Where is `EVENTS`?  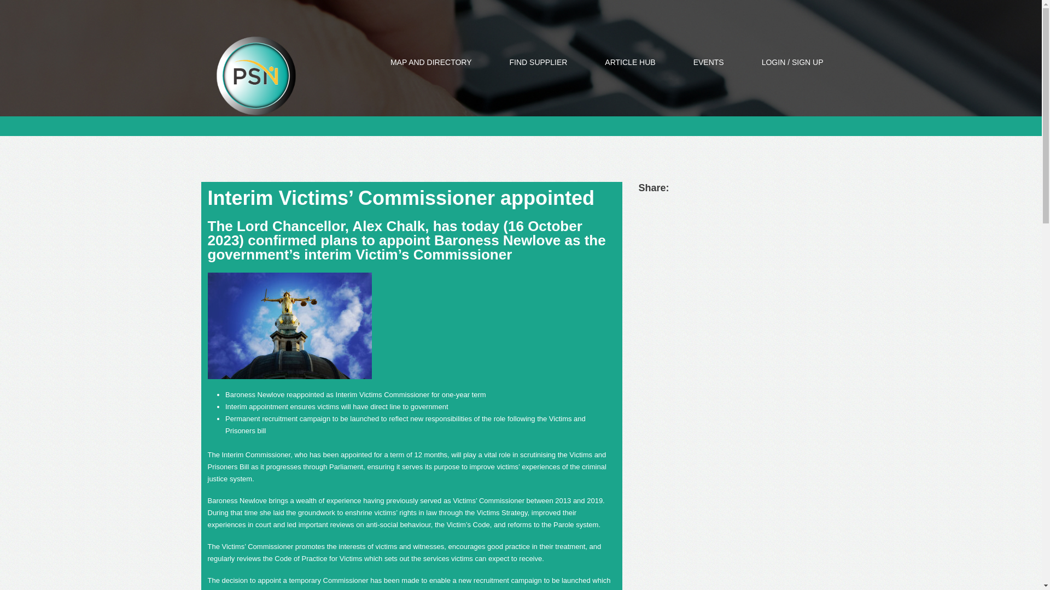
EVENTS is located at coordinates (709, 62).